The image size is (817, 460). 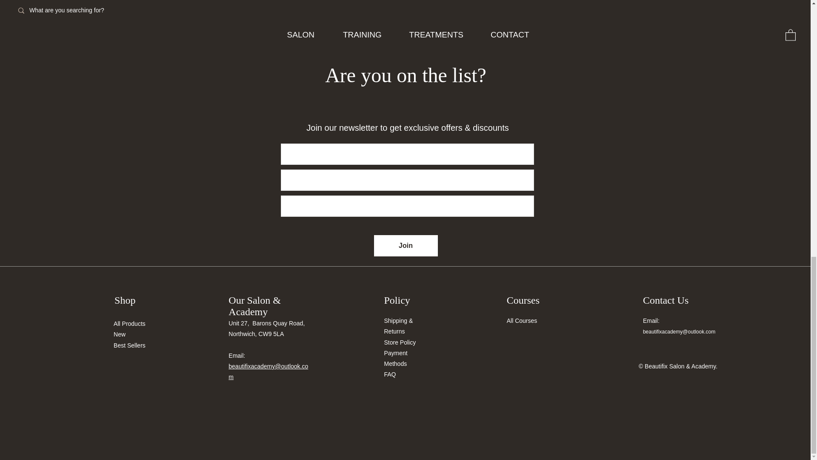 What do you see at coordinates (522, 321) in the screenshot?
I see `All Courses` at bounding box center [522, 321].